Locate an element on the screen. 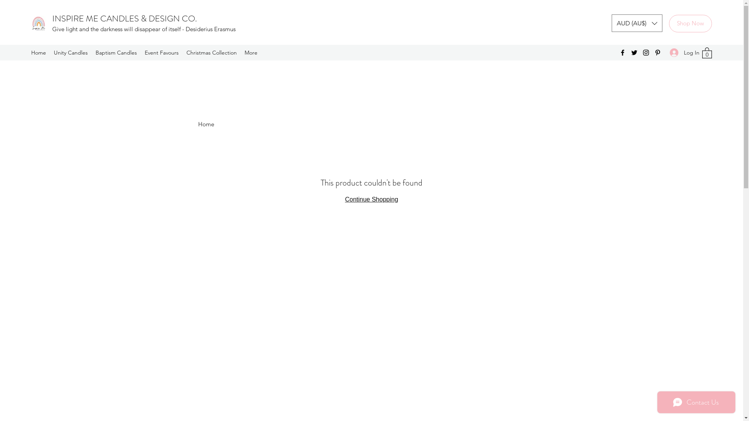 The image size is (749, 421). Home is located at coordinates (206, 124).